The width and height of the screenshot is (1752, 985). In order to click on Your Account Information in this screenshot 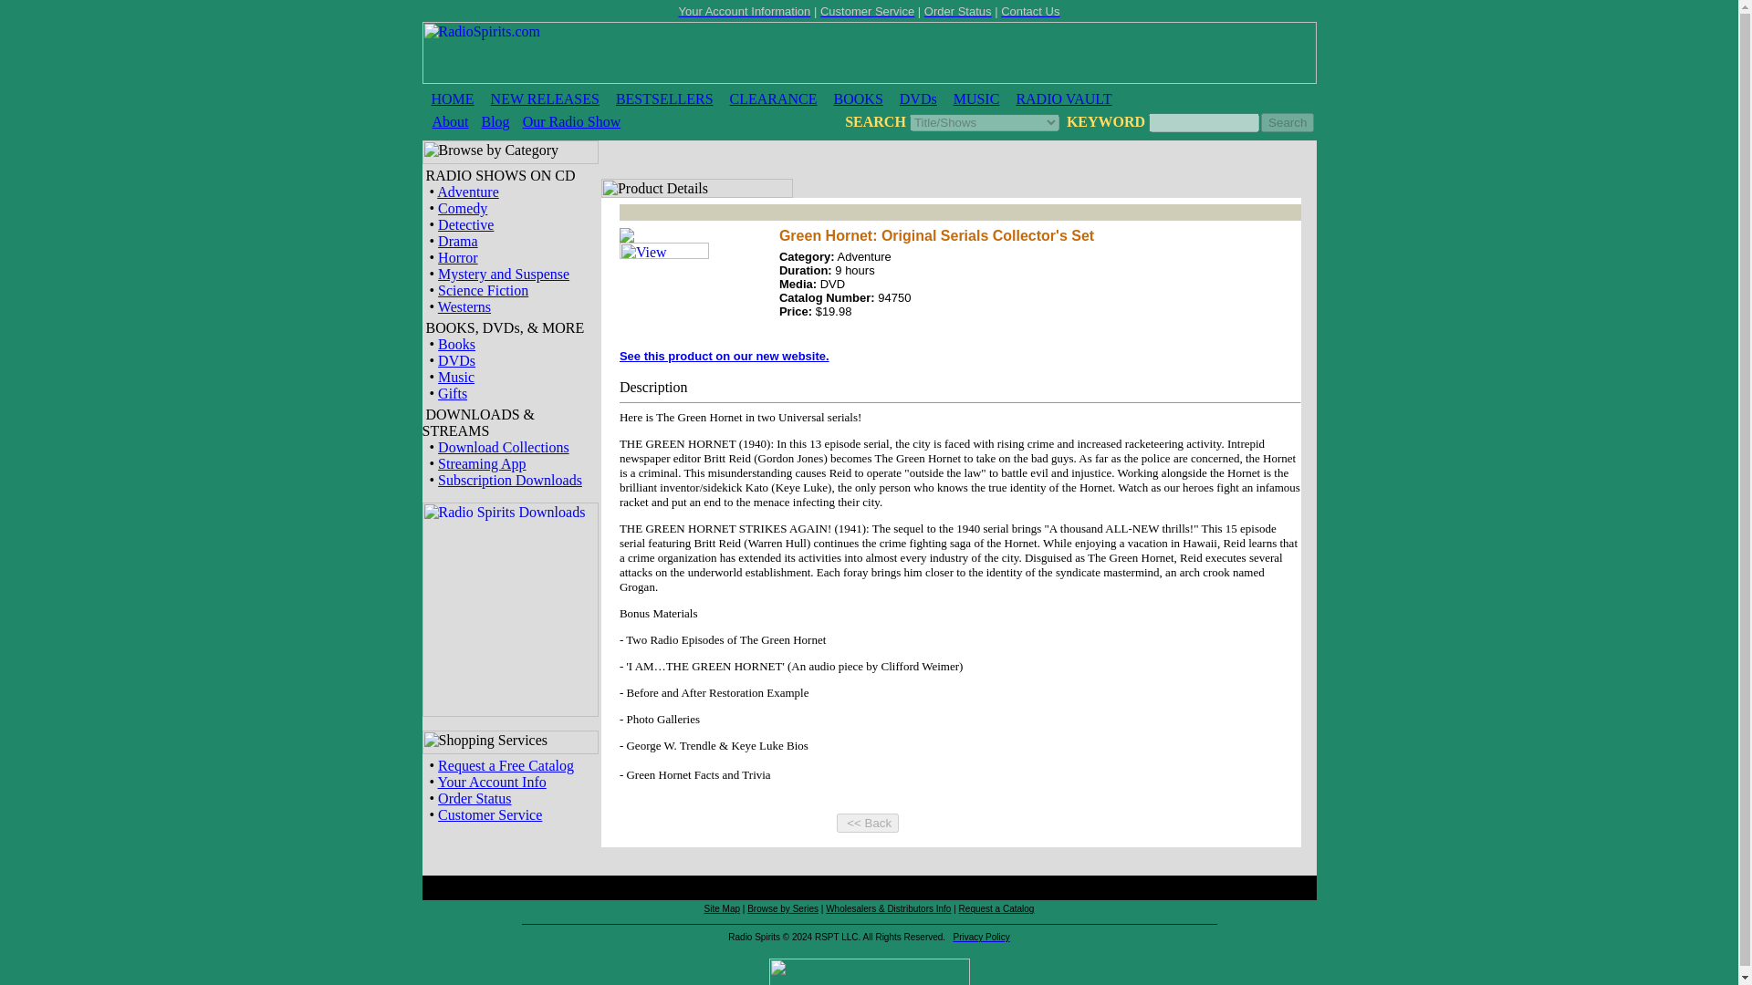, I will do `click(745, 11)`.